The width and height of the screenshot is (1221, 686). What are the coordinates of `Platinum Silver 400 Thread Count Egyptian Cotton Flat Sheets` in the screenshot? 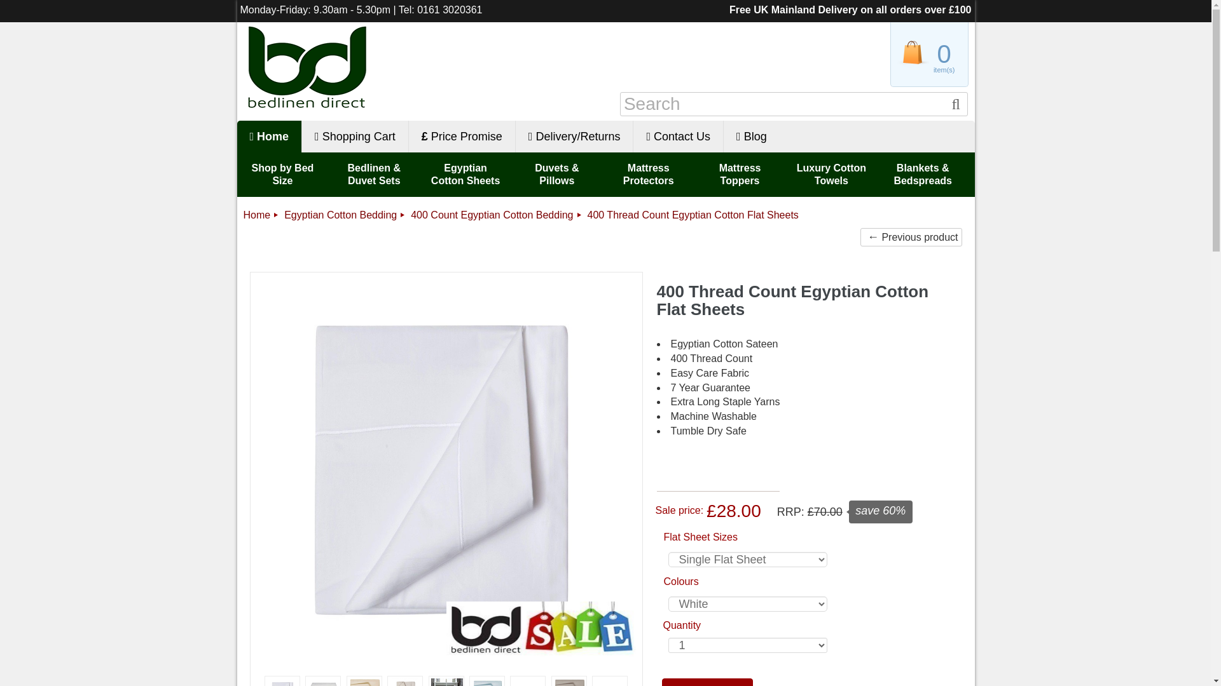 It's located at (528, 681).